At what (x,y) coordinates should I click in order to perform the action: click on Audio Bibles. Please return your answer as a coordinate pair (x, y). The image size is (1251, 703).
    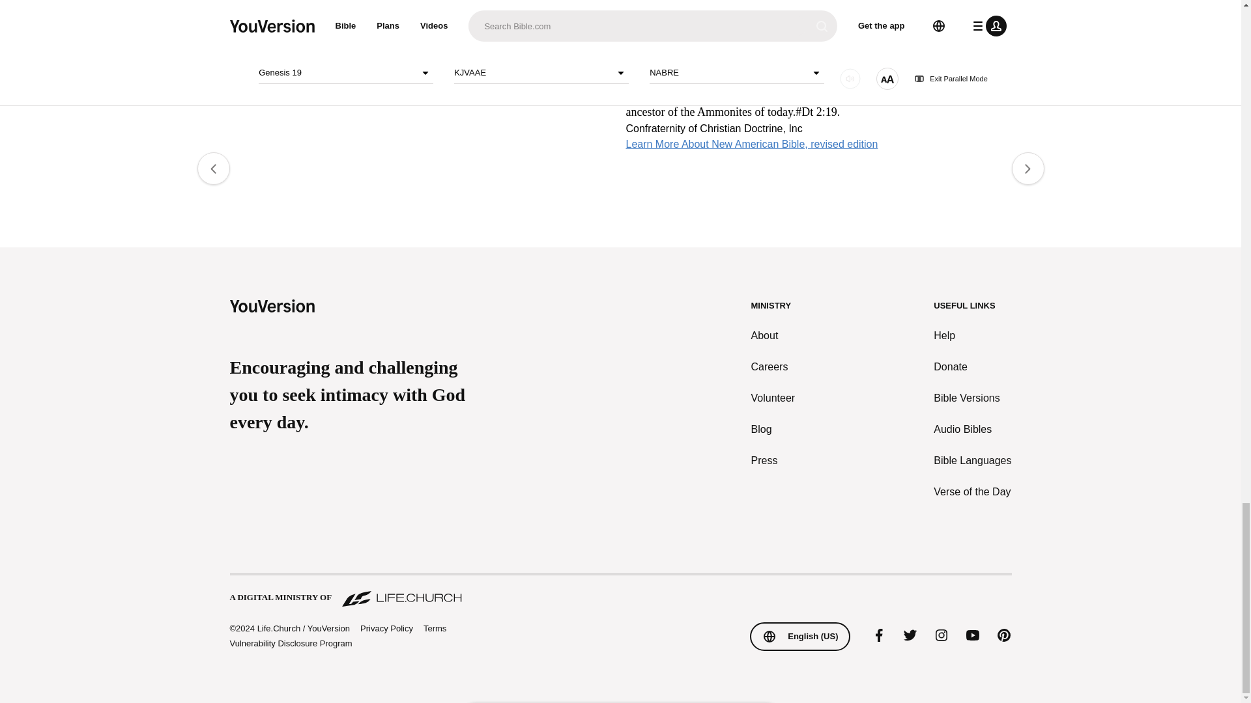
    Looking at the image, I should click on (972, 428).